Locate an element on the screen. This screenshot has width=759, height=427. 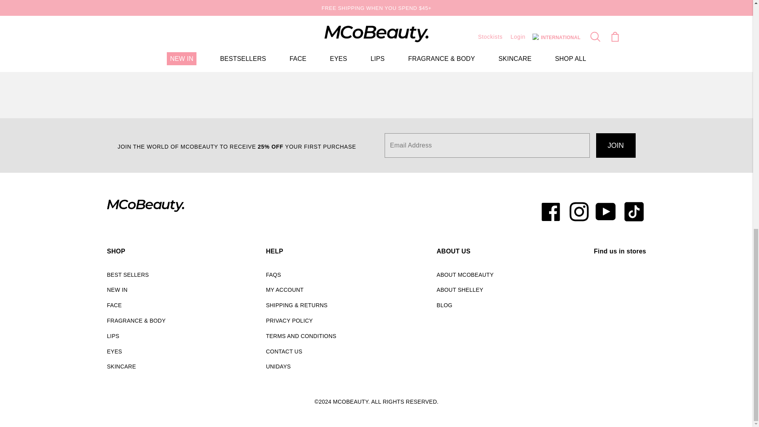
MCoBeauty US on TikTok is located at coordinates (632, 212).